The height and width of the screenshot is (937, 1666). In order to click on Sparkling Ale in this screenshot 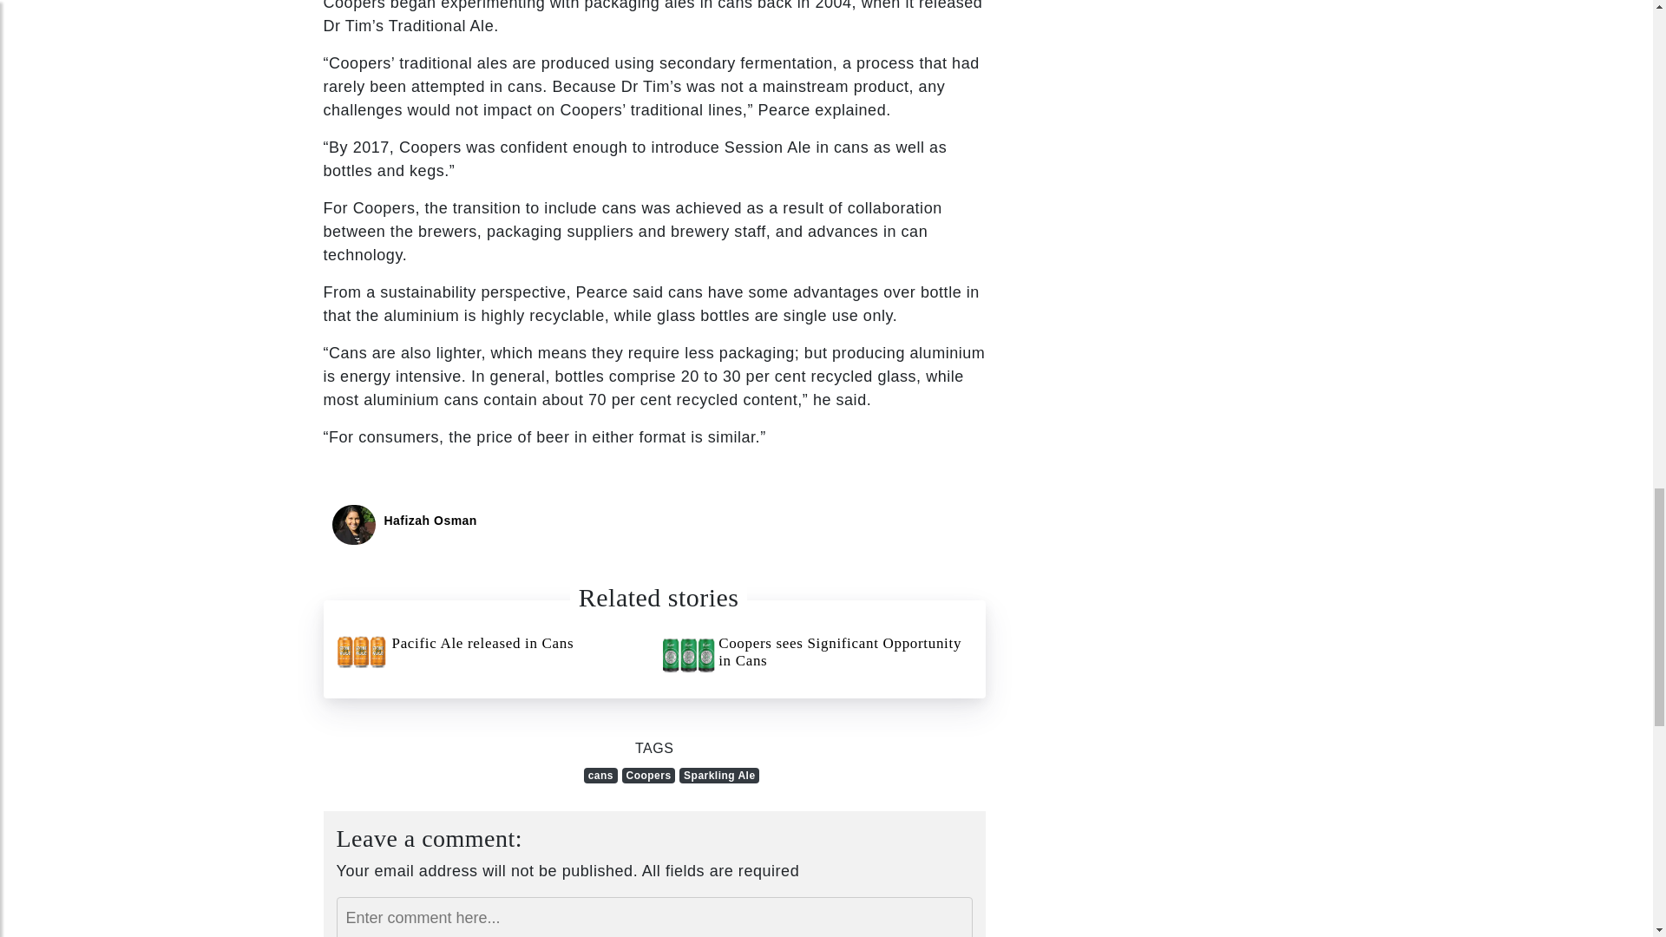, I will do `click(719, 775)`.